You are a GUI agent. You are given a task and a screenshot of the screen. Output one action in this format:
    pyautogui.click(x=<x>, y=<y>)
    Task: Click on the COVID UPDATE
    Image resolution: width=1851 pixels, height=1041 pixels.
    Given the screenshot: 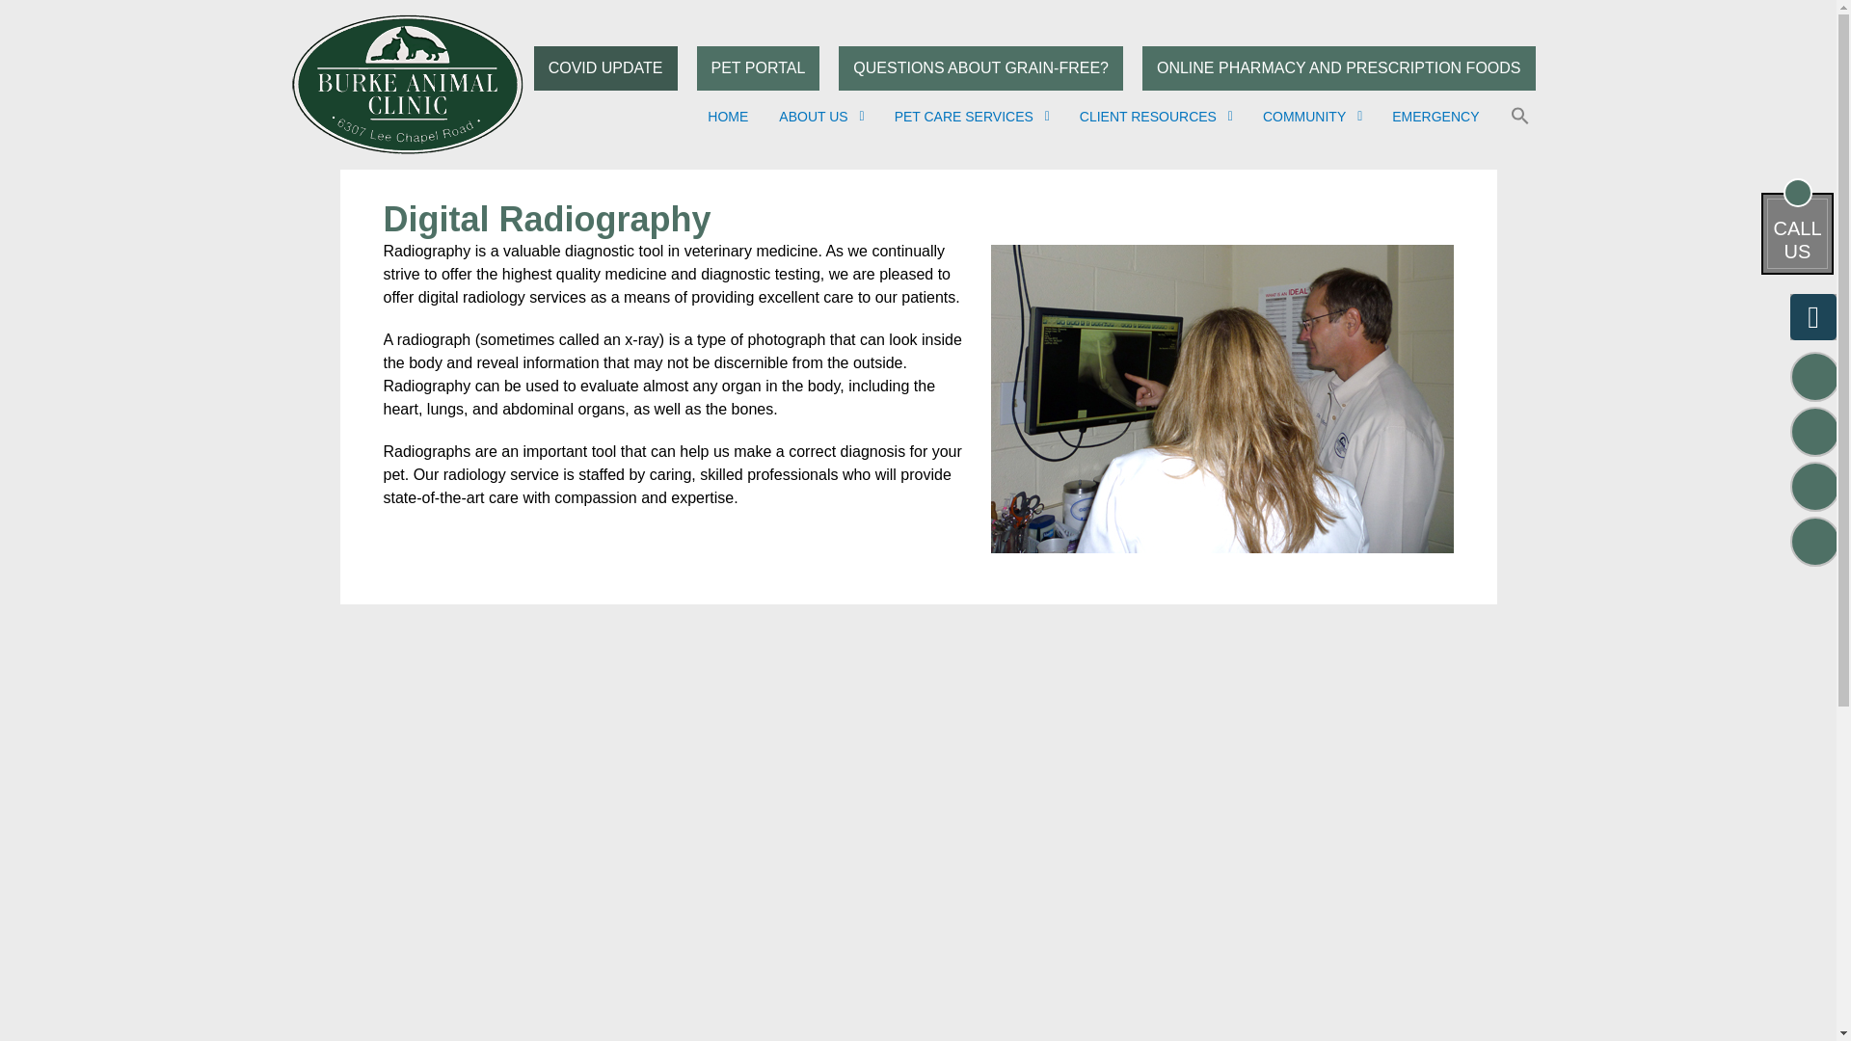 What is the action you would take?
    pyautogui.click(x=605, y=67)
    